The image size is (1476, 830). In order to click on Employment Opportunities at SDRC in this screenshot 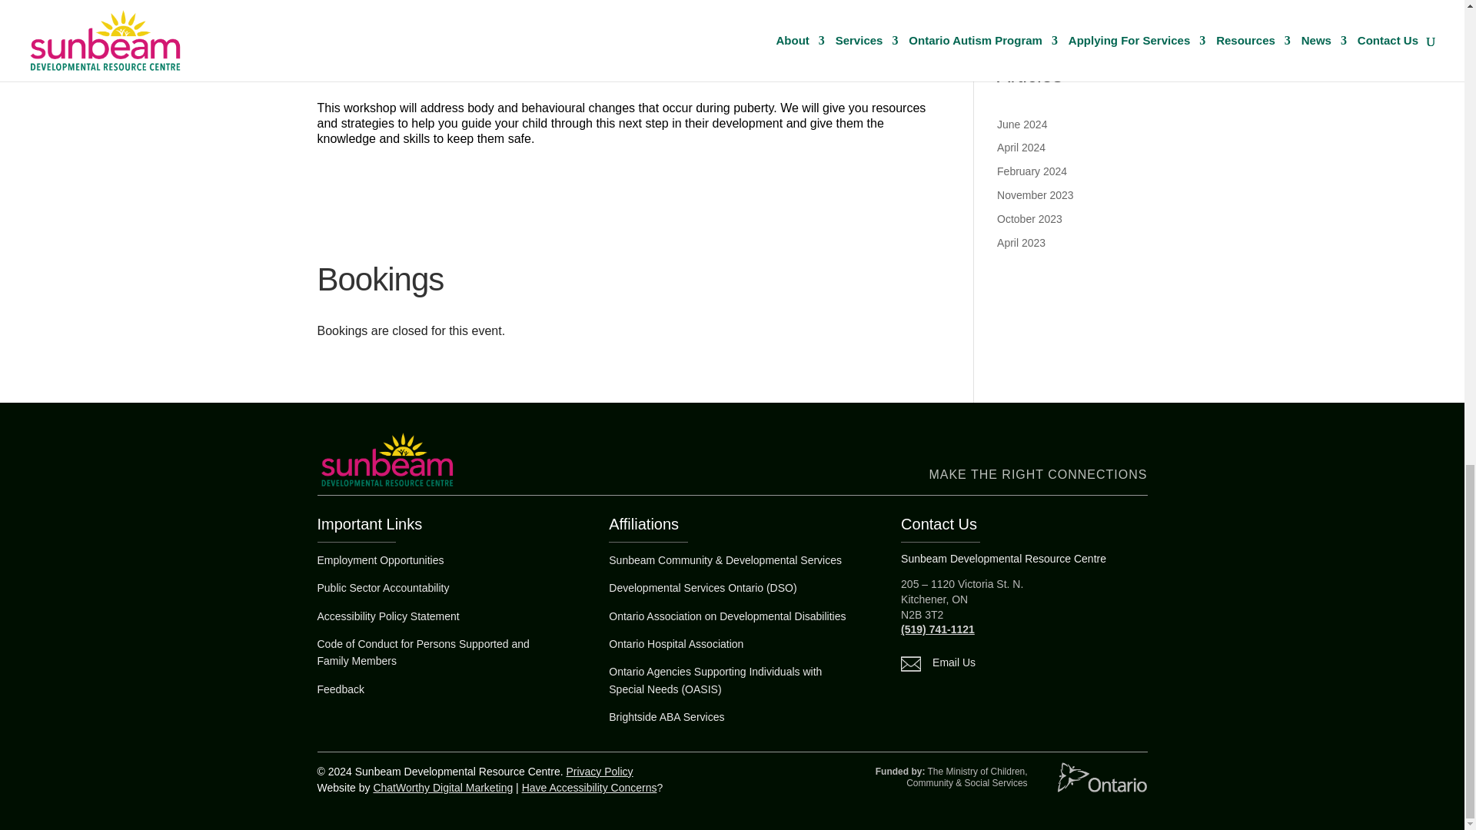, I will do `click(380, 559)`.